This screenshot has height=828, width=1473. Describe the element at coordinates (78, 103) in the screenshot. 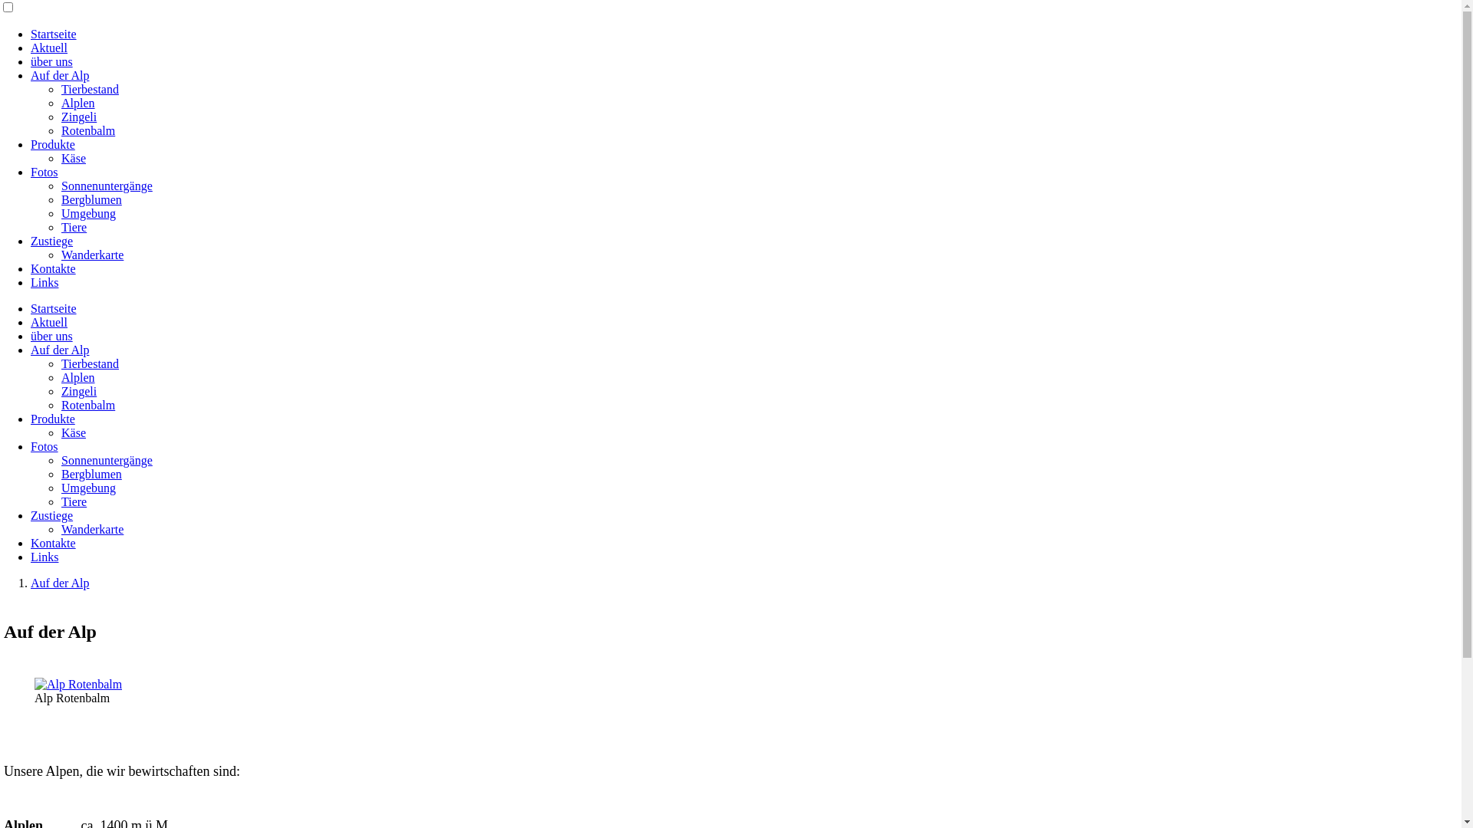

I see `Alplen` at that location.